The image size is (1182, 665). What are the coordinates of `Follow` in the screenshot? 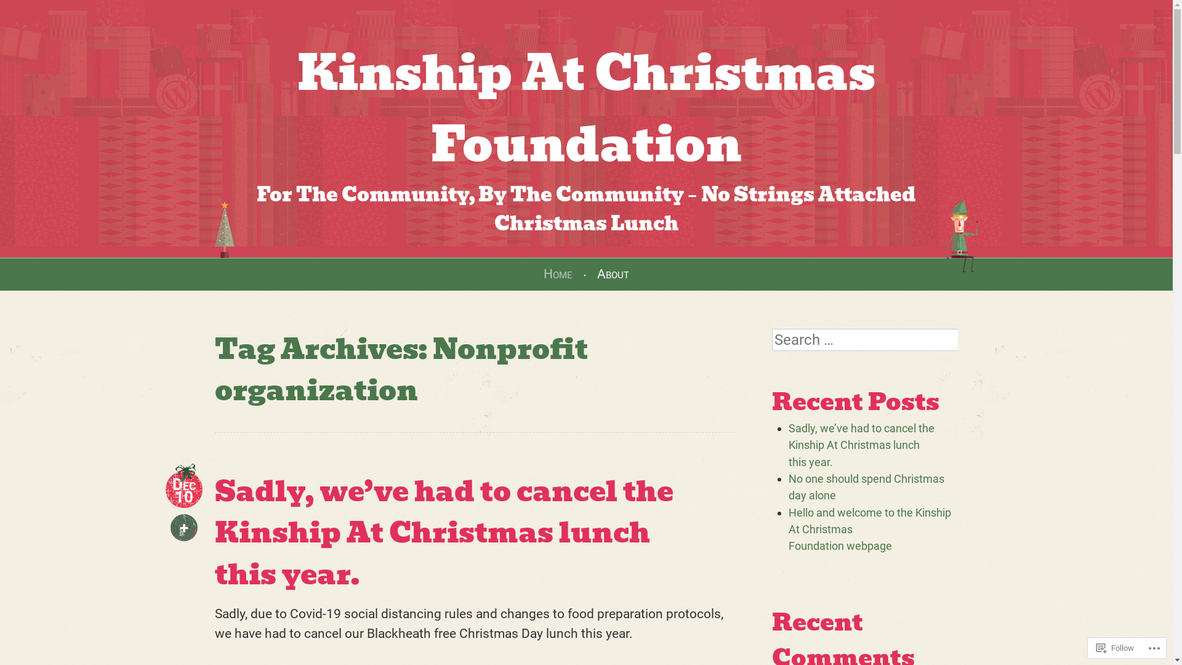 It's located at (1116, 648).